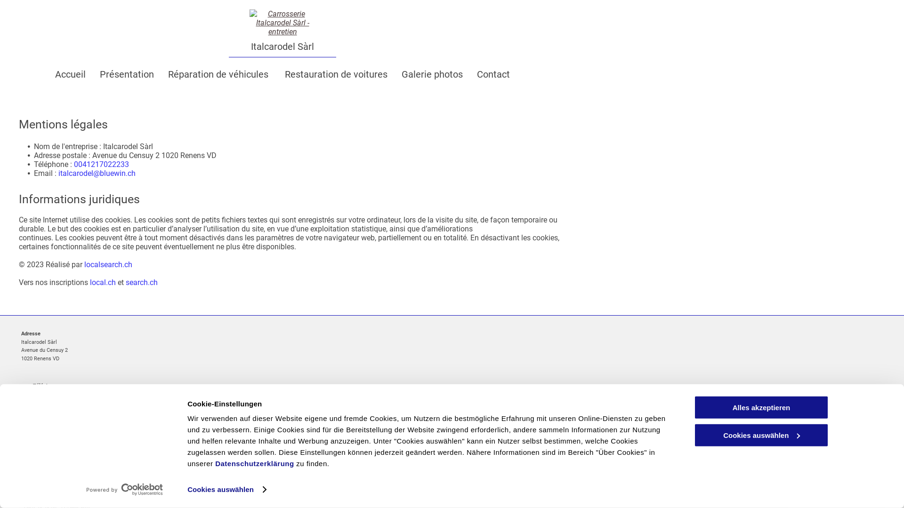 The image size is (904, 508). What do you see at coordinates (97, 173) in the screenshot?
I see `italcarodel@bluewin.ch` at bounding box center [97, 173].